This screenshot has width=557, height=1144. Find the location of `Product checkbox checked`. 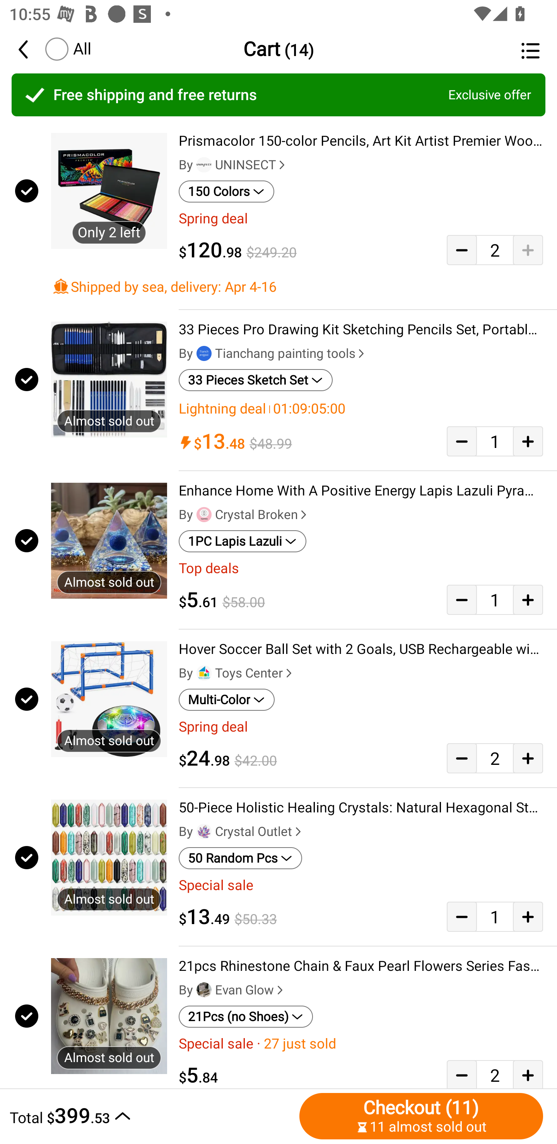

Product checkbox checked is located at coordinates (26, 857).